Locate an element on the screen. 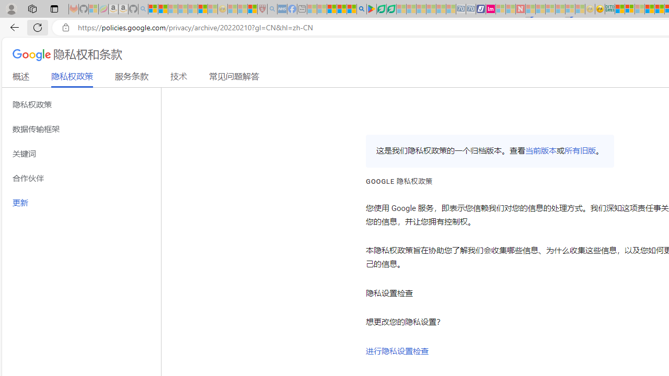 The width and height of the screenshot is (669, 376). Jobs - lastminute.com Investor Portal is located at coordinates (491, 9).